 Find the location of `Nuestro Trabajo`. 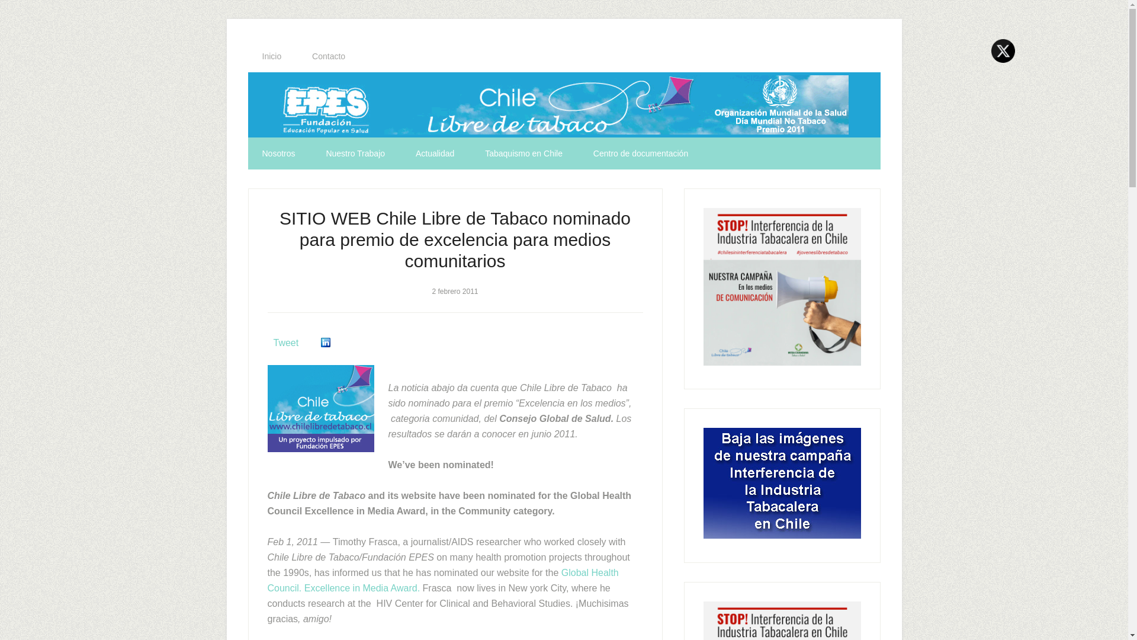

Nuestro Trabajo is located at coordinates (355, 153).